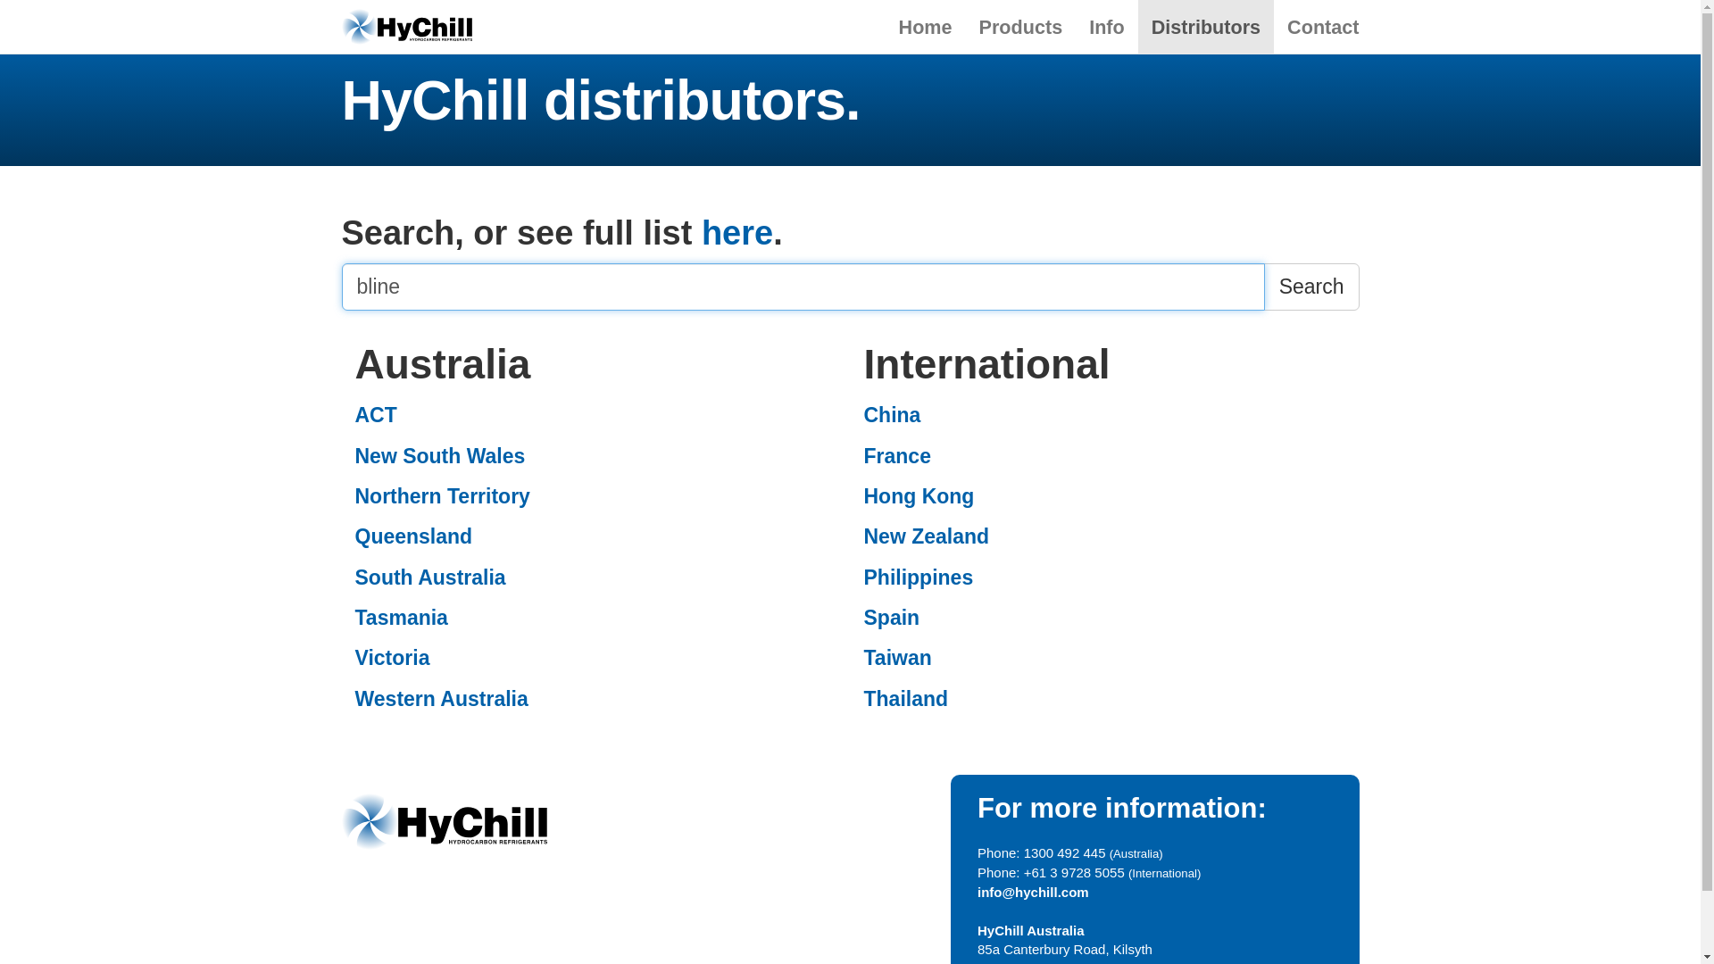  Describe the element at coordinates (1107, 27) in the screenshot. I see `Info` at that location.